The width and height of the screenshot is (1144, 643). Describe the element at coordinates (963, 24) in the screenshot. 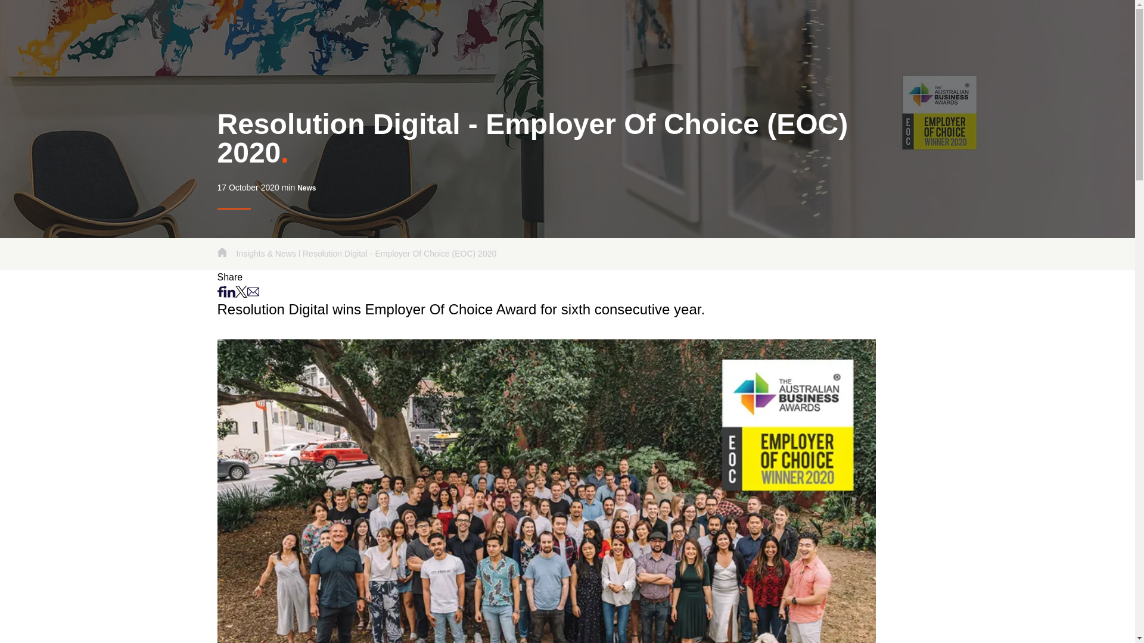

I see `Training` at that location.